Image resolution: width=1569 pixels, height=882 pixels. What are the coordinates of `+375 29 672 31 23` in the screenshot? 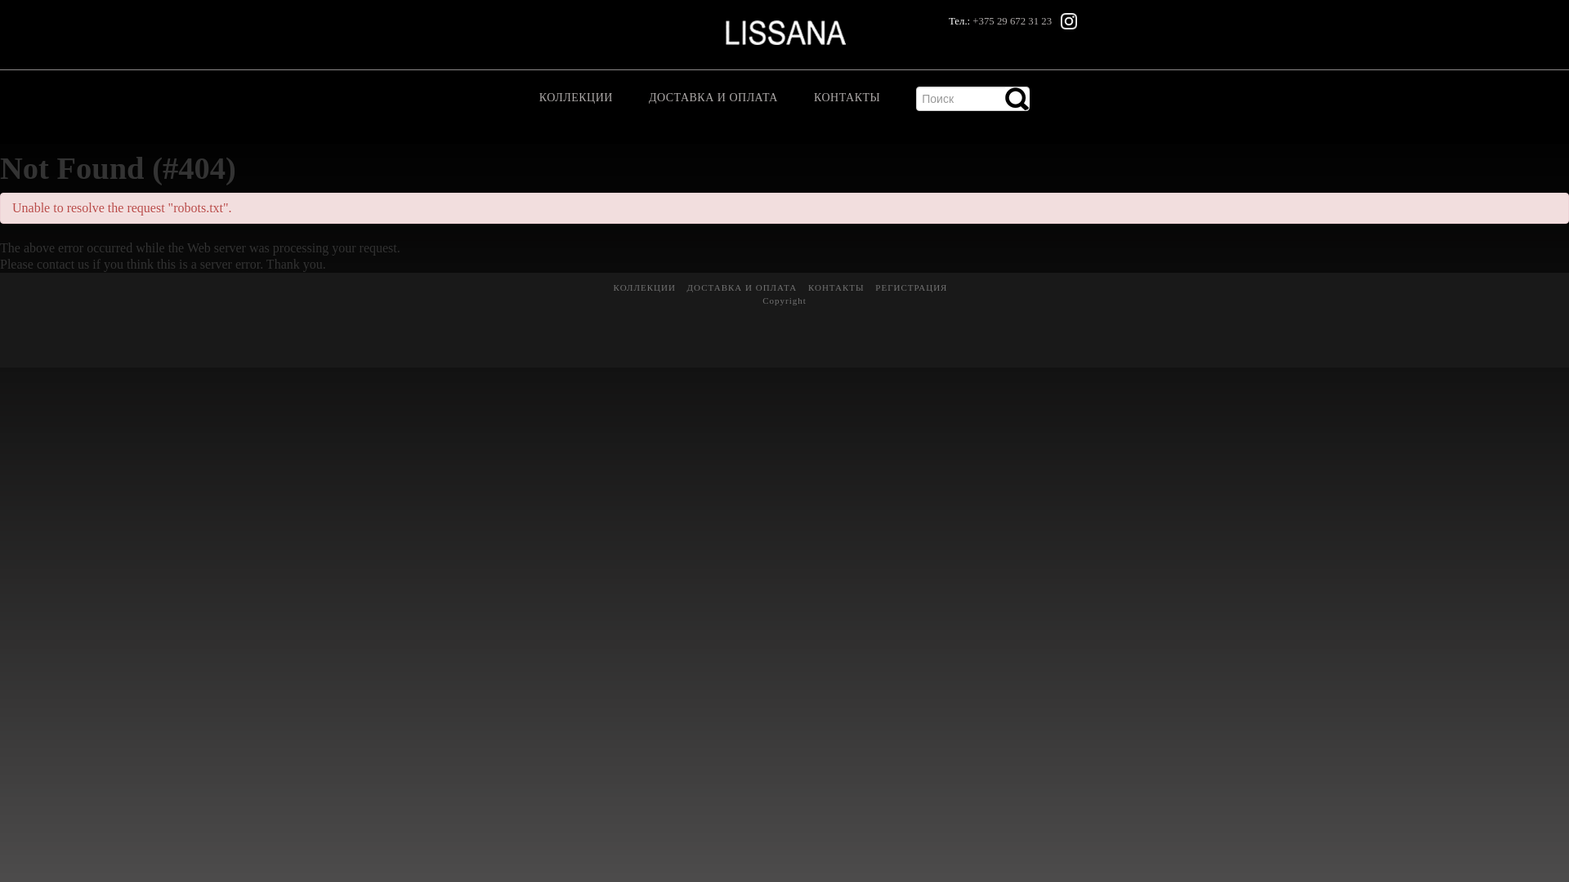 It's located at (1012, 21).